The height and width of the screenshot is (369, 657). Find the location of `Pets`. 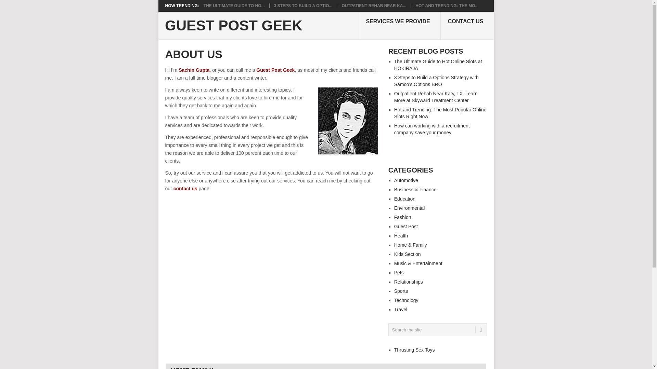

Pets is located at coordinates (399, 272).